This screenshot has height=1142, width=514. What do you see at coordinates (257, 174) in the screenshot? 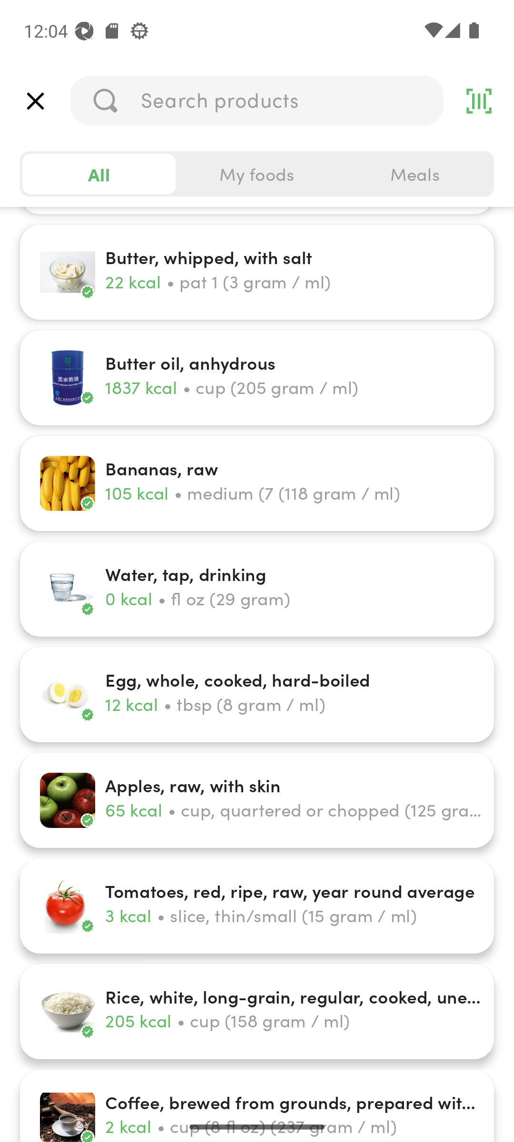
I see `My foods` at bounding box center [257, 174].